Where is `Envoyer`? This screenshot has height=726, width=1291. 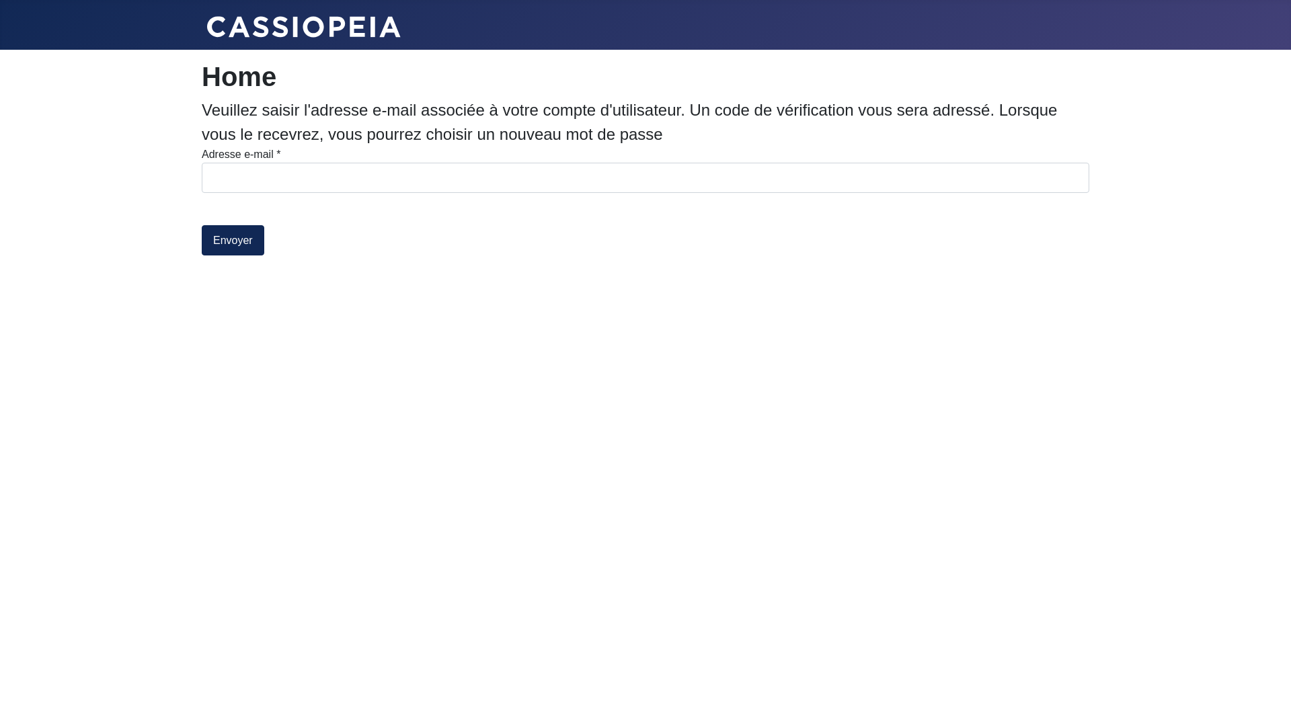
Envoyer is located at coordinates (233, 241).